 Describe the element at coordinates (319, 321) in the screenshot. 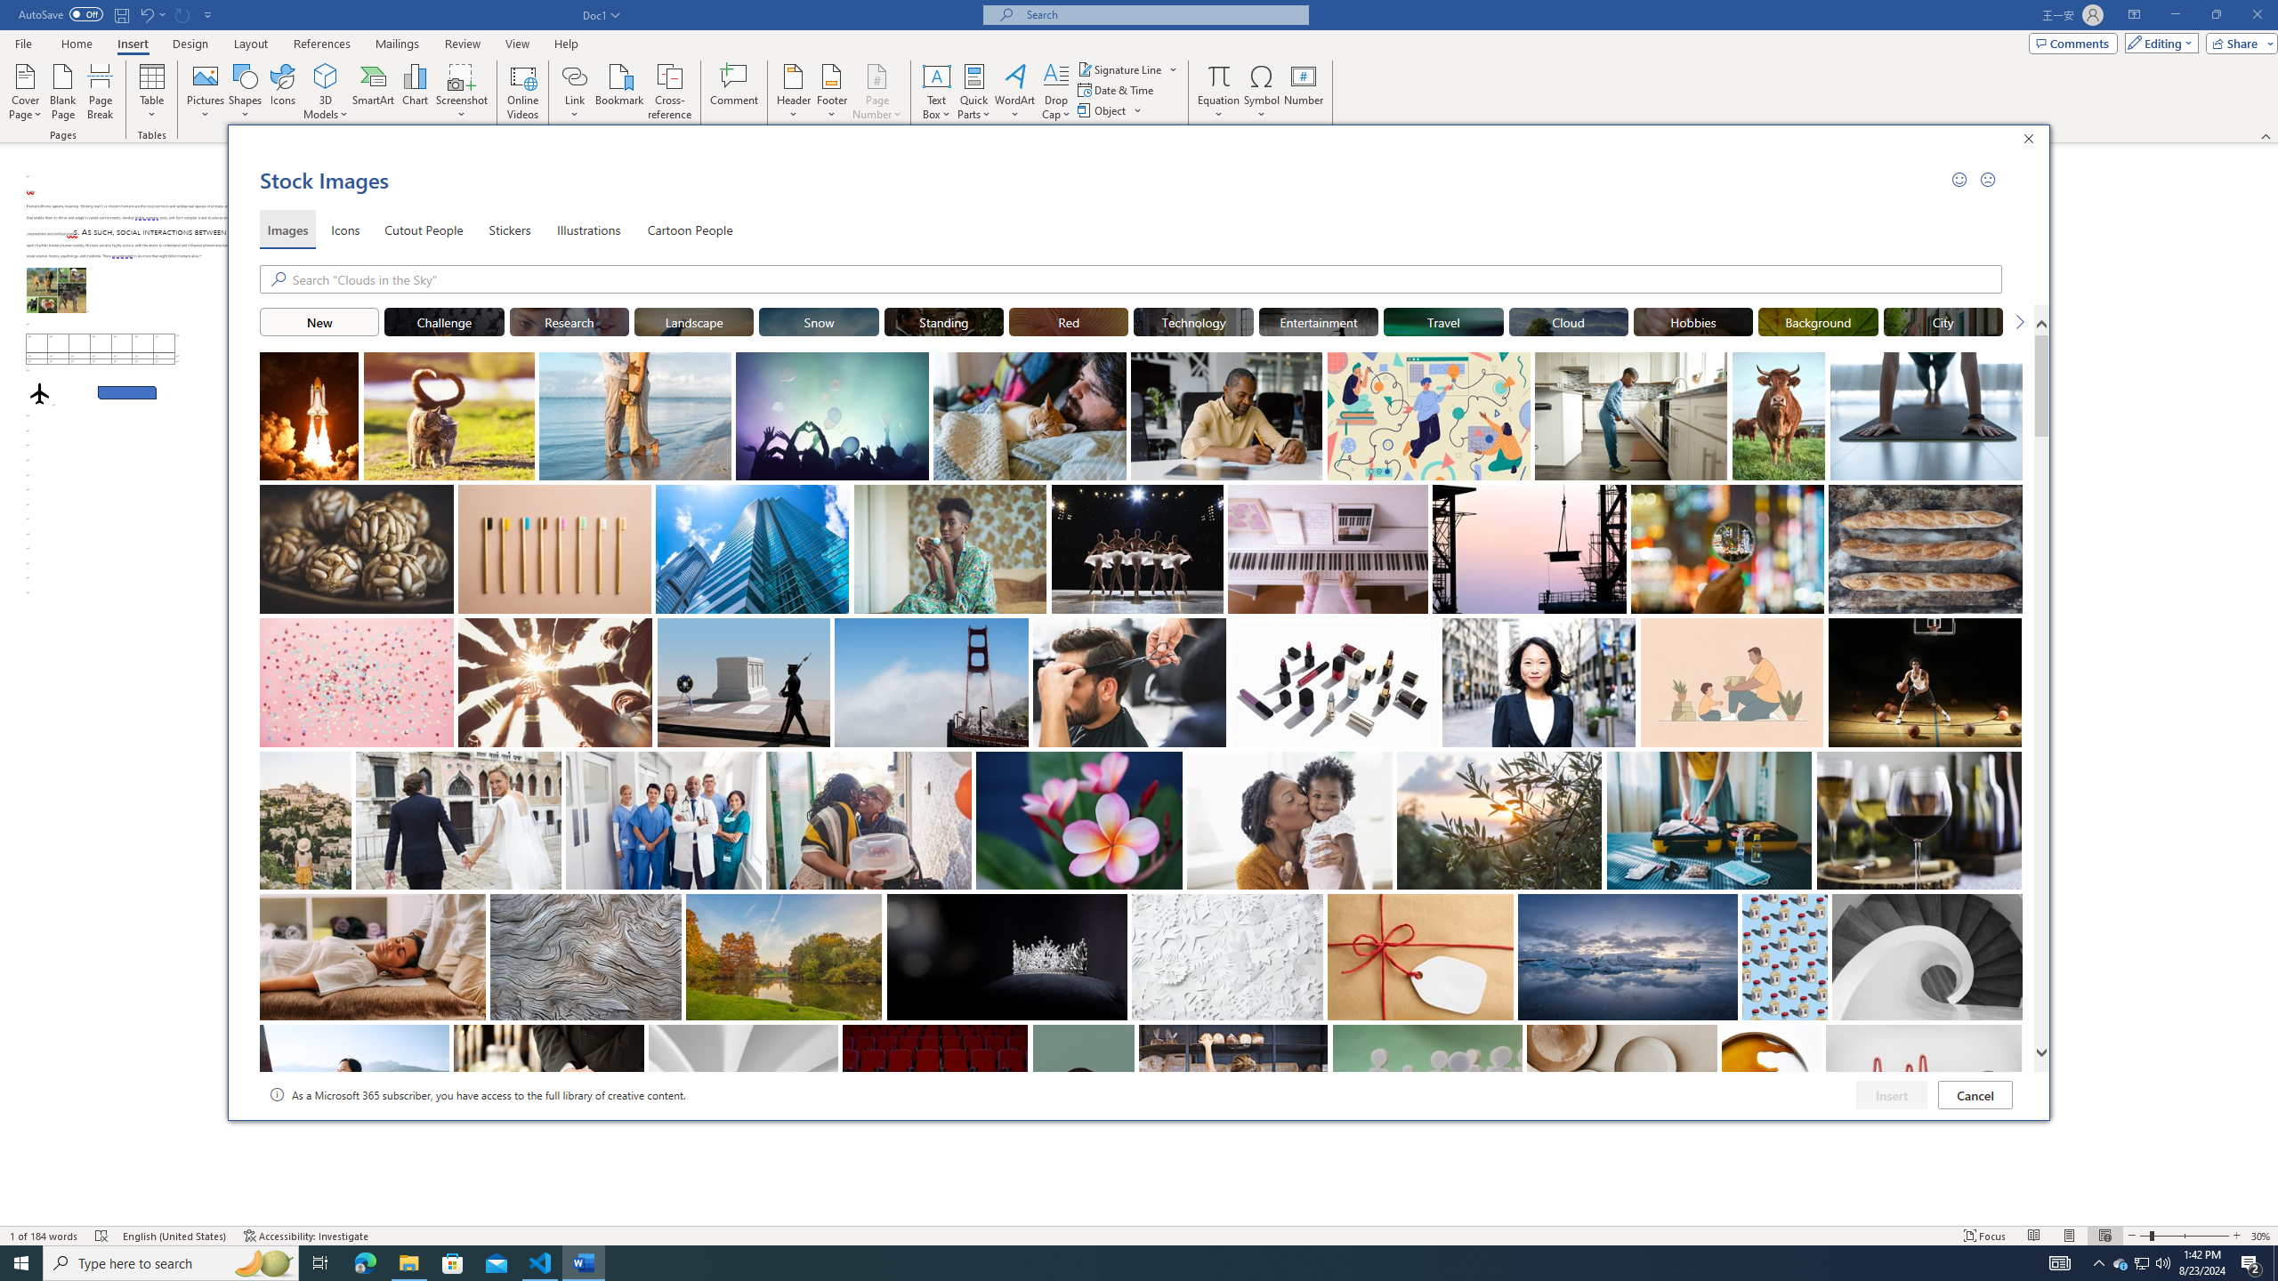

I see `"New" Stock Images.` at that location.